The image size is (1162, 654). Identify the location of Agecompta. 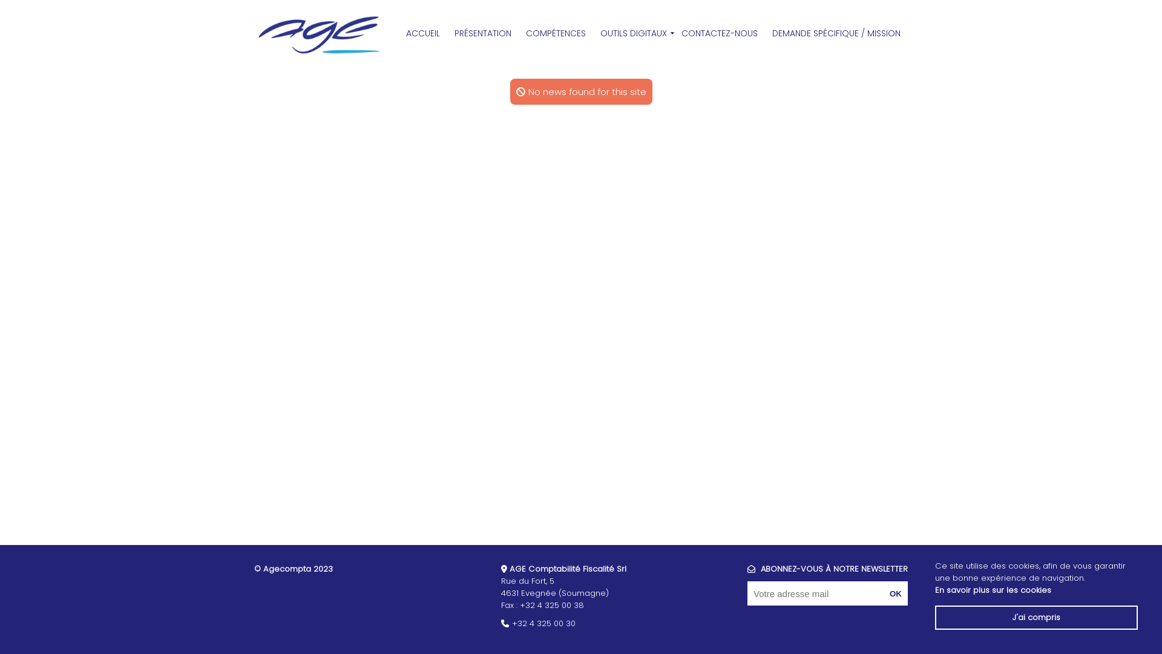
(318, 33).